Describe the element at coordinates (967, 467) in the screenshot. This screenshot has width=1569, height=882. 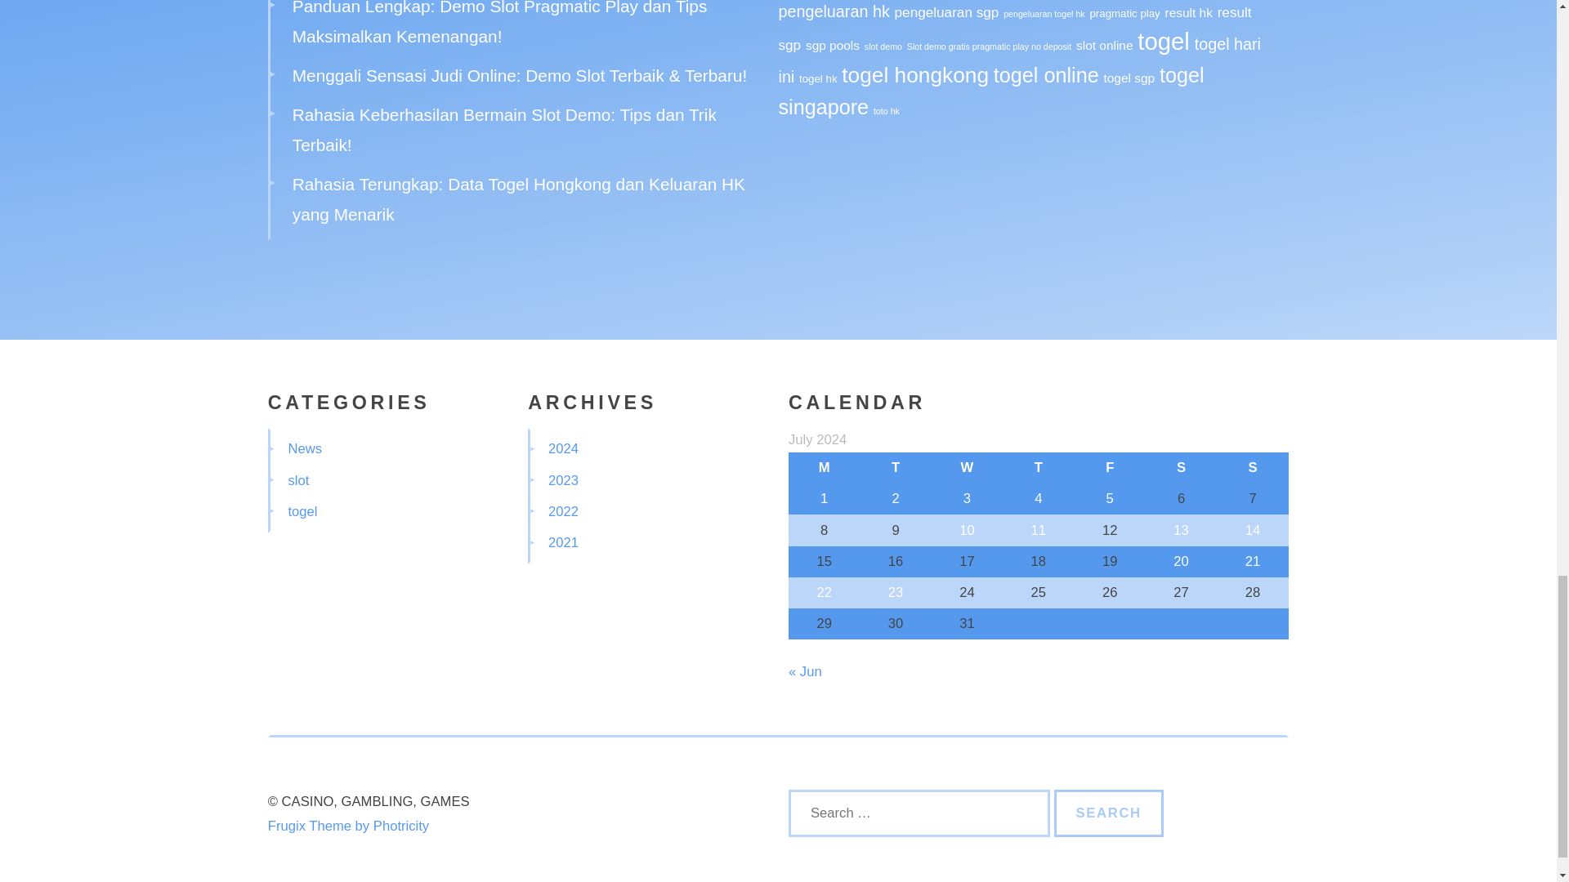
I see `Wednesday` at that location.